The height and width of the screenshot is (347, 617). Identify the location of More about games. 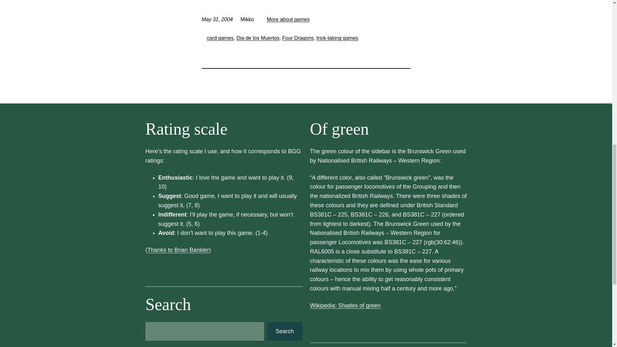
(288, 19).